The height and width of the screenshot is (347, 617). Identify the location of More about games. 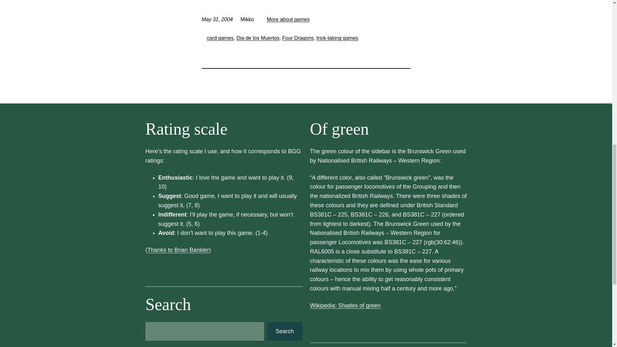
(288, 19).